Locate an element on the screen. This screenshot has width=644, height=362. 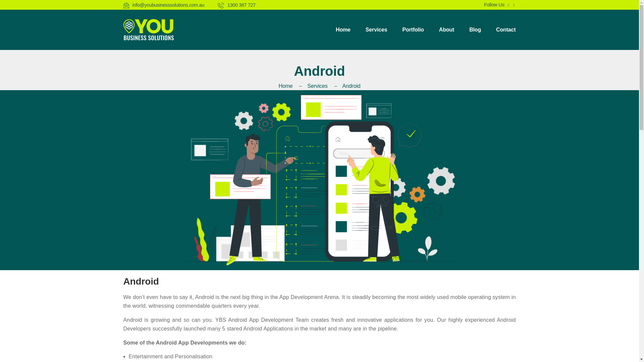
Home is located at coordinates (292, 86).